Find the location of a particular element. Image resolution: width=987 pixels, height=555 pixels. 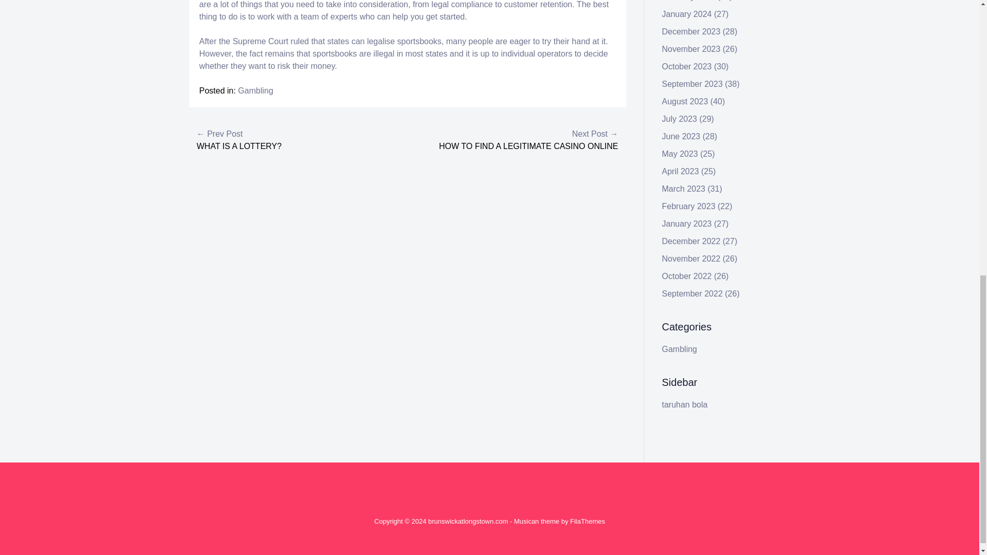

June 2023 is located at coordinates (682, 137).